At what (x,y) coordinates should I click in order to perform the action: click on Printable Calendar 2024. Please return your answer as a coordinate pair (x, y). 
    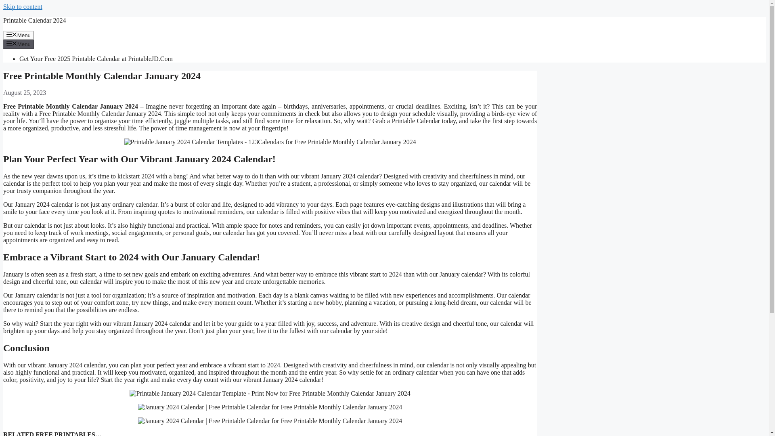
    Looking at the image, I should click on (34, 20).